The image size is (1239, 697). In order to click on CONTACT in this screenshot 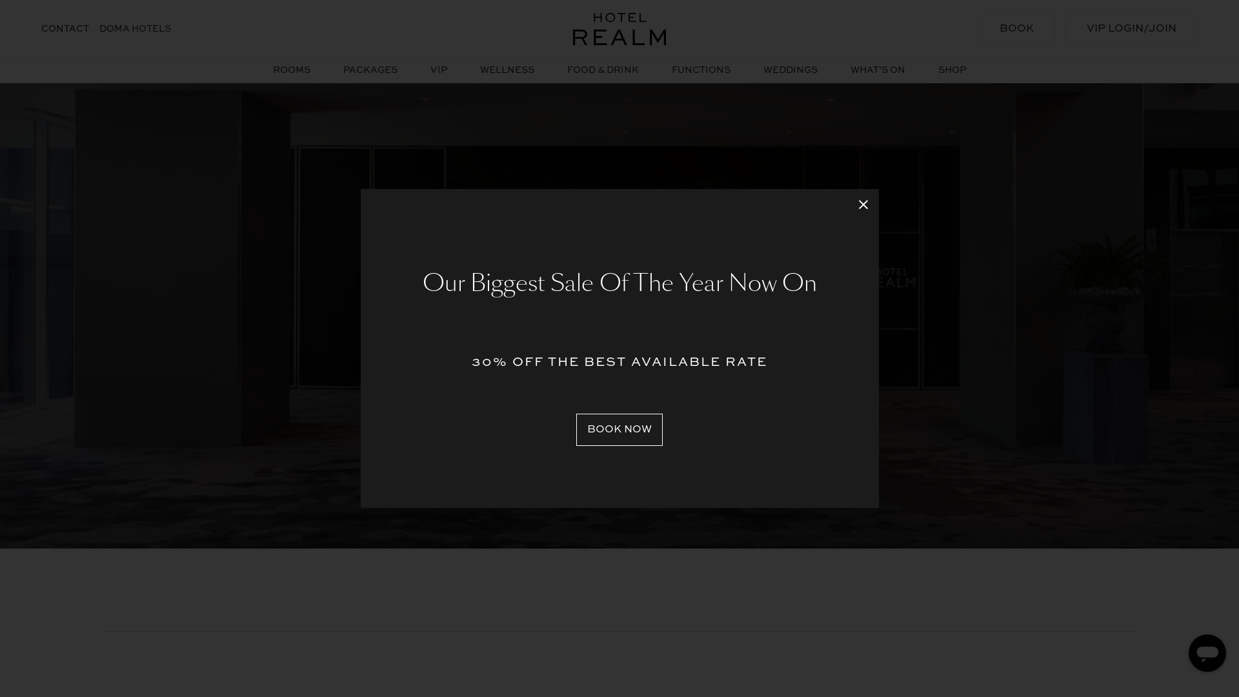, I will do `click(65, 28)`.